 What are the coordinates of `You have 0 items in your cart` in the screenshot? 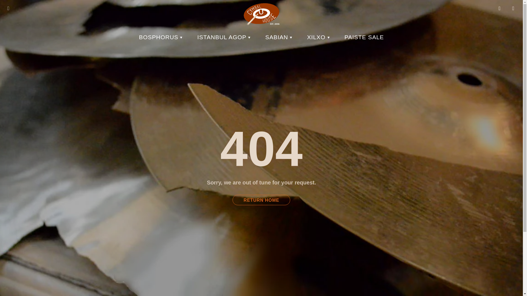 It's located at (513, 8).